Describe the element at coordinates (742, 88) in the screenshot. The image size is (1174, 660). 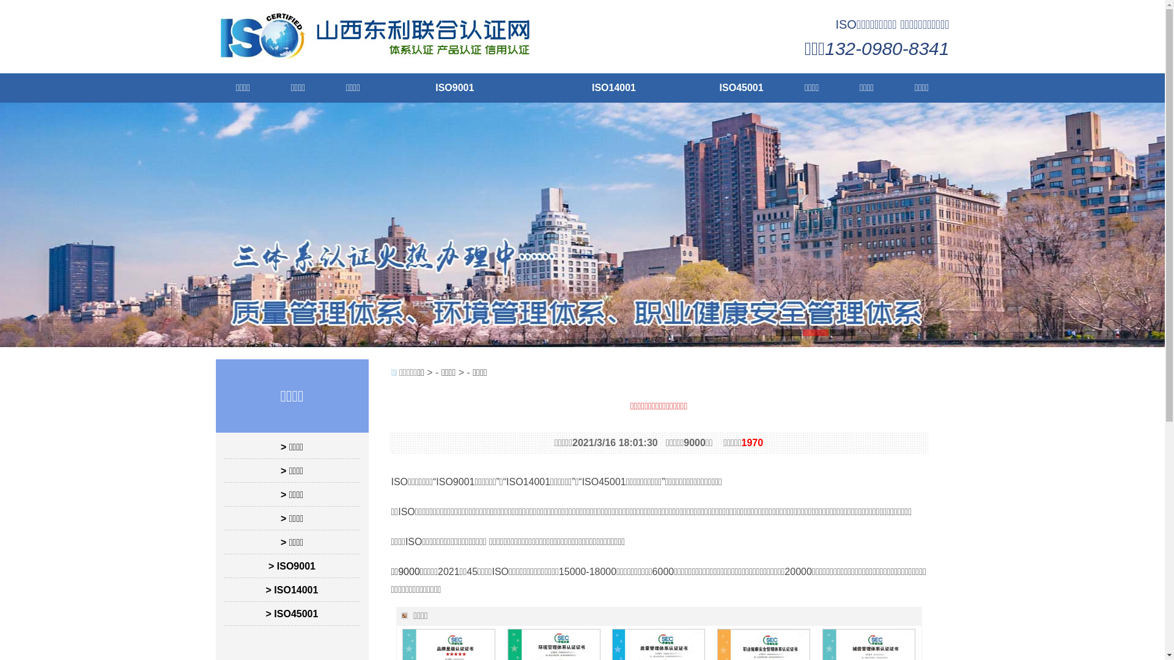
I see `ISO45001` at that location.